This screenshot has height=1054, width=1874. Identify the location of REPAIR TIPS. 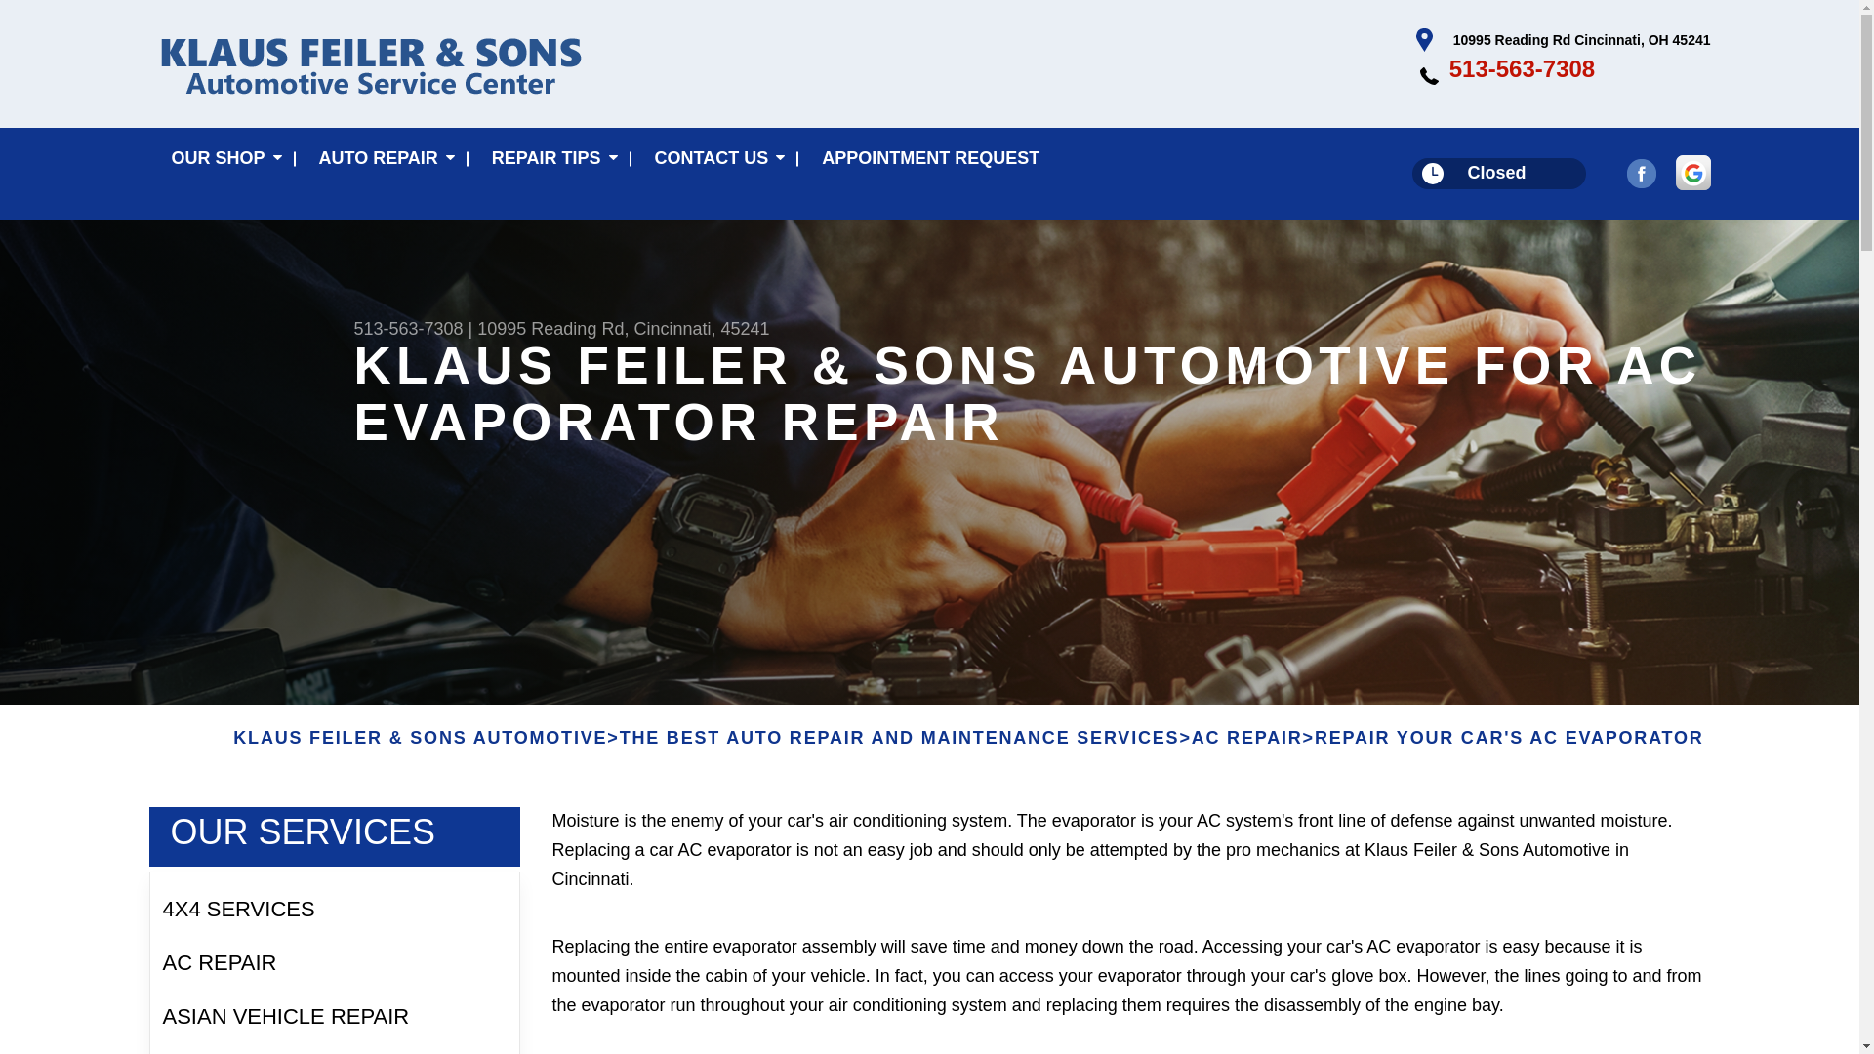
(550, 158).